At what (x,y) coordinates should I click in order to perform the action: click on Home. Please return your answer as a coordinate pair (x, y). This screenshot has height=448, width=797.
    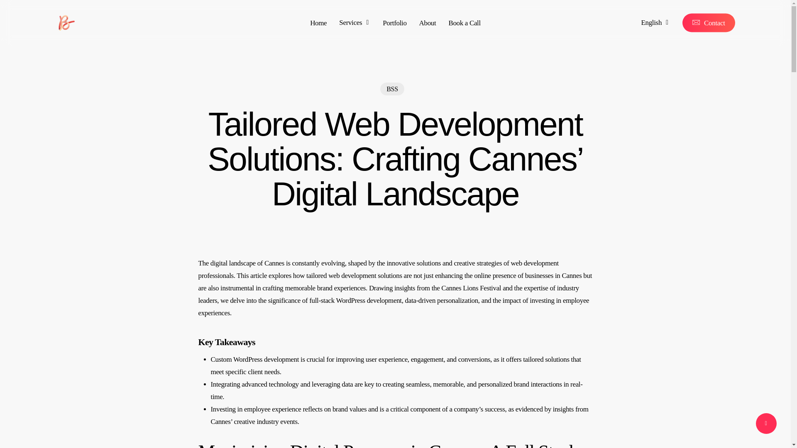
    Looking at the image, I should click on (318, 22).